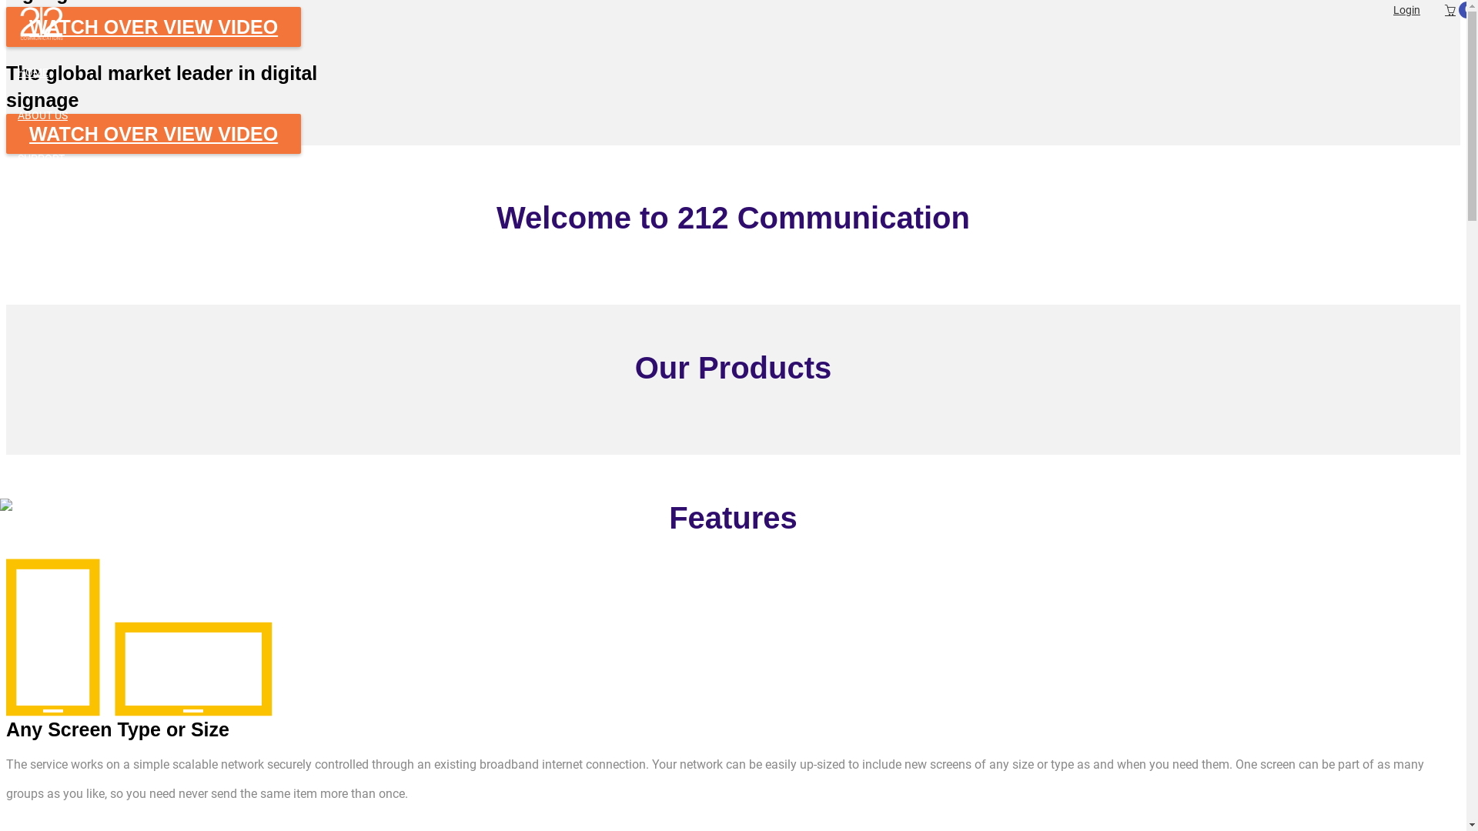 Image resolution: width=1478 pixels, height=831 pixels. Describe the element at coordinates (1450, 11) in the screenshot. I see `0` at that location.